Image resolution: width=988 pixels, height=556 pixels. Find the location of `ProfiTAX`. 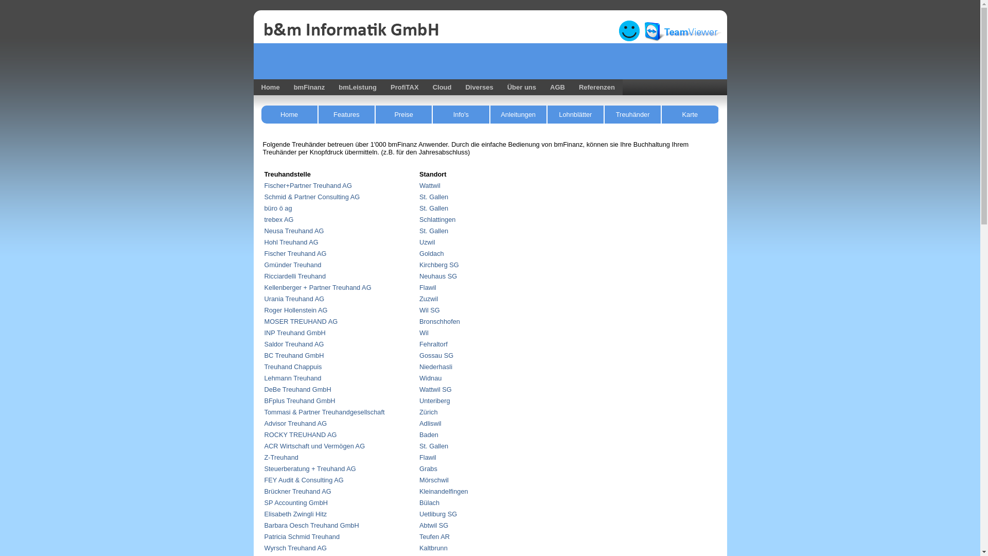

ProfiTAX is located at coordinates (403, 88).